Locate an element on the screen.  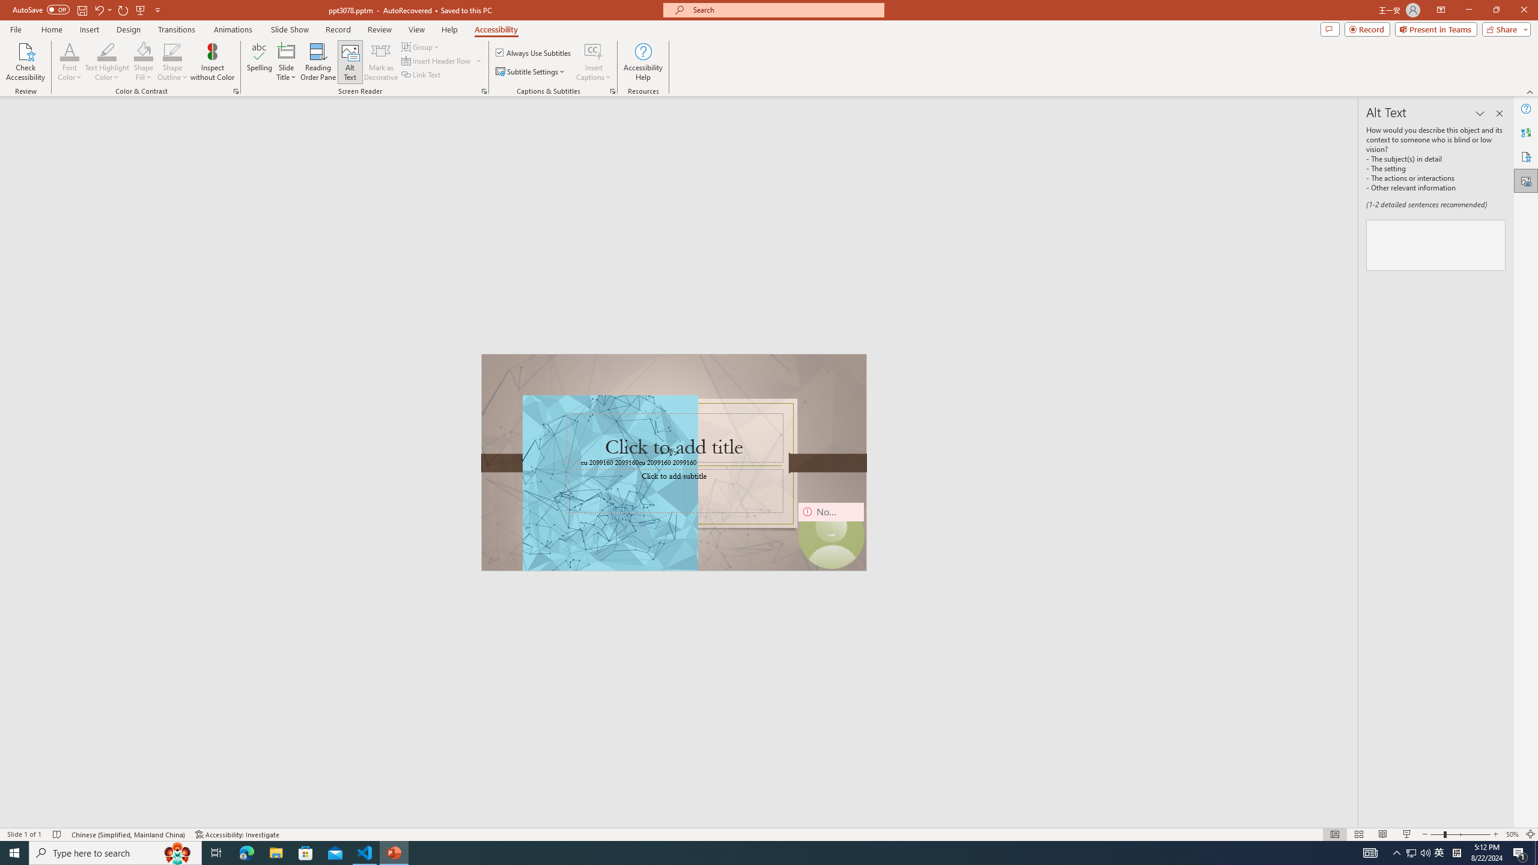
Screen Reader is located at coordinates (484, 91).